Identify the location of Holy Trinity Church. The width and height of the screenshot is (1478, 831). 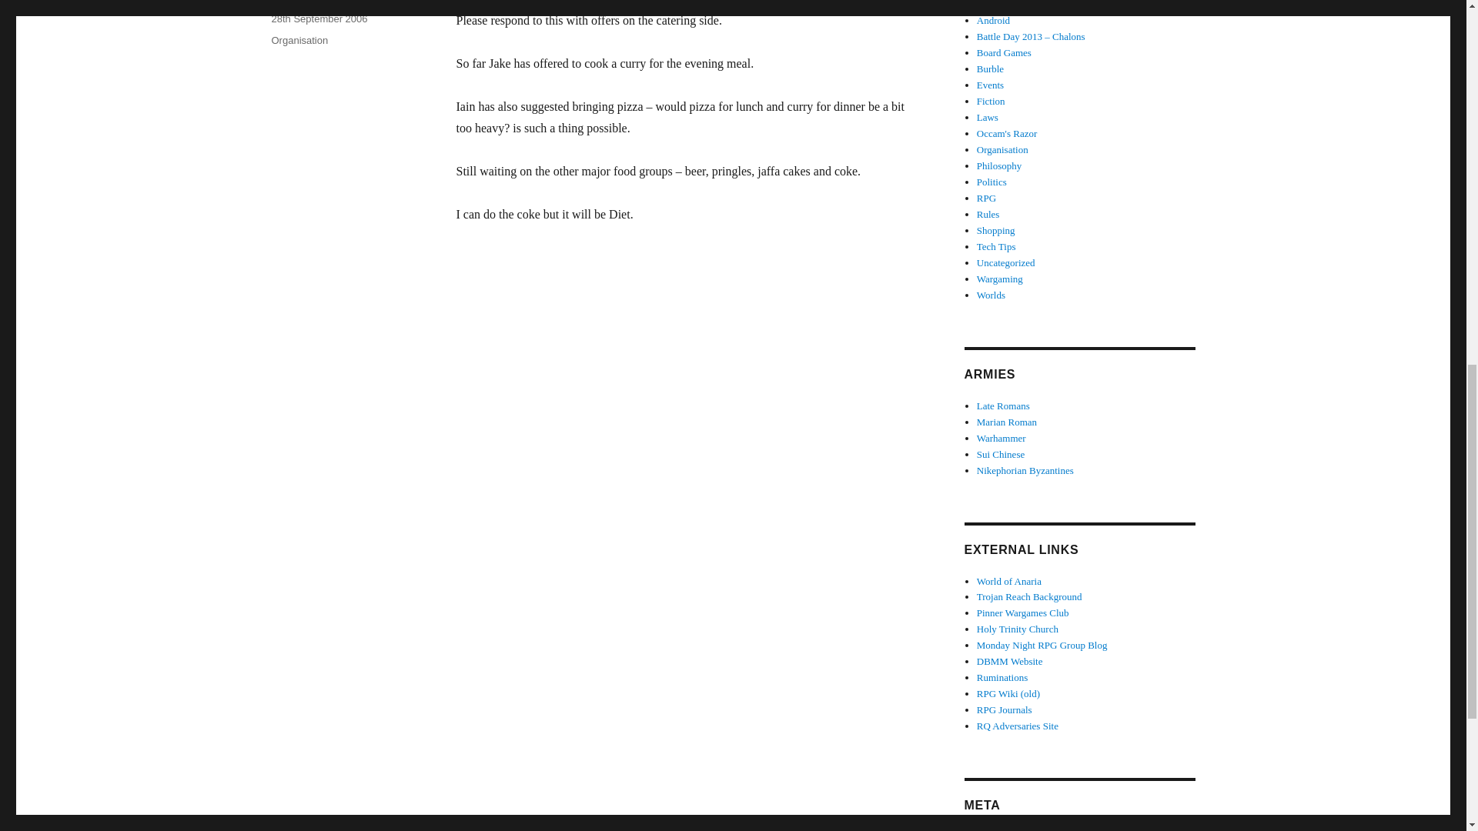
(1018, 629).